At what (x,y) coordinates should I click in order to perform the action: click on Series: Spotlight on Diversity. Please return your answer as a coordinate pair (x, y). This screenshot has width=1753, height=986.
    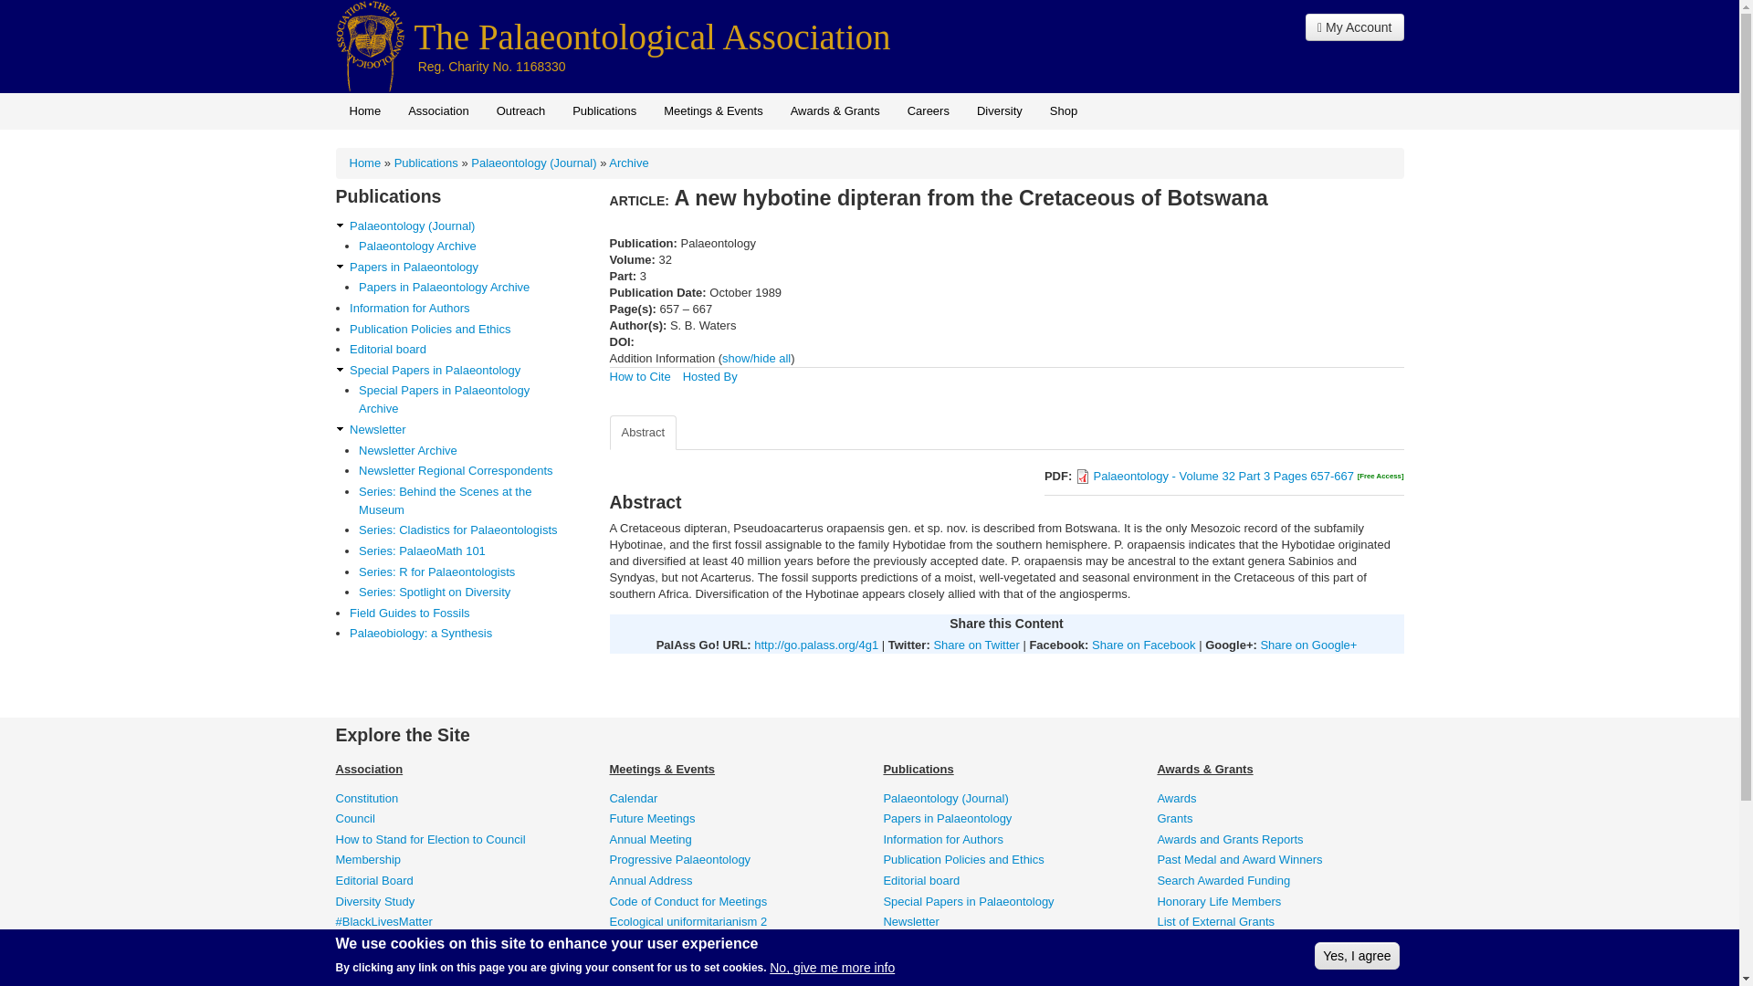
    Looking at the image, I should click on (464, 592).